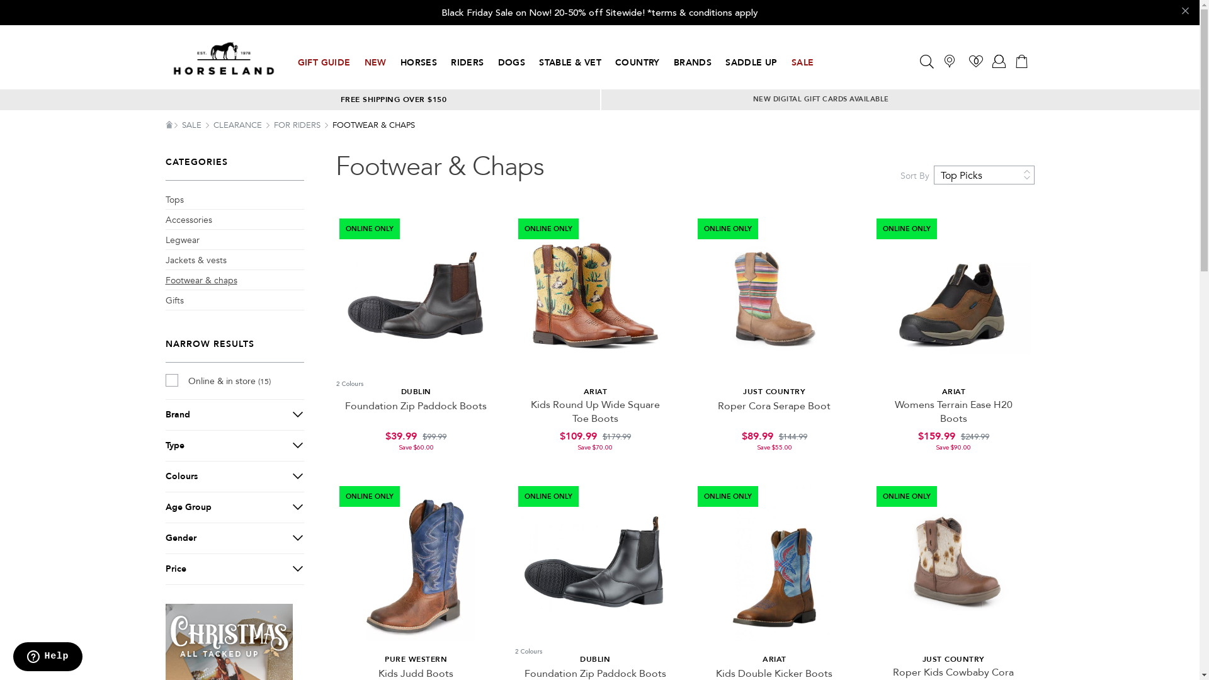  Describe the element at coordinates (976, 61) in the screenshot. I see `My Wish List
0` at that location.